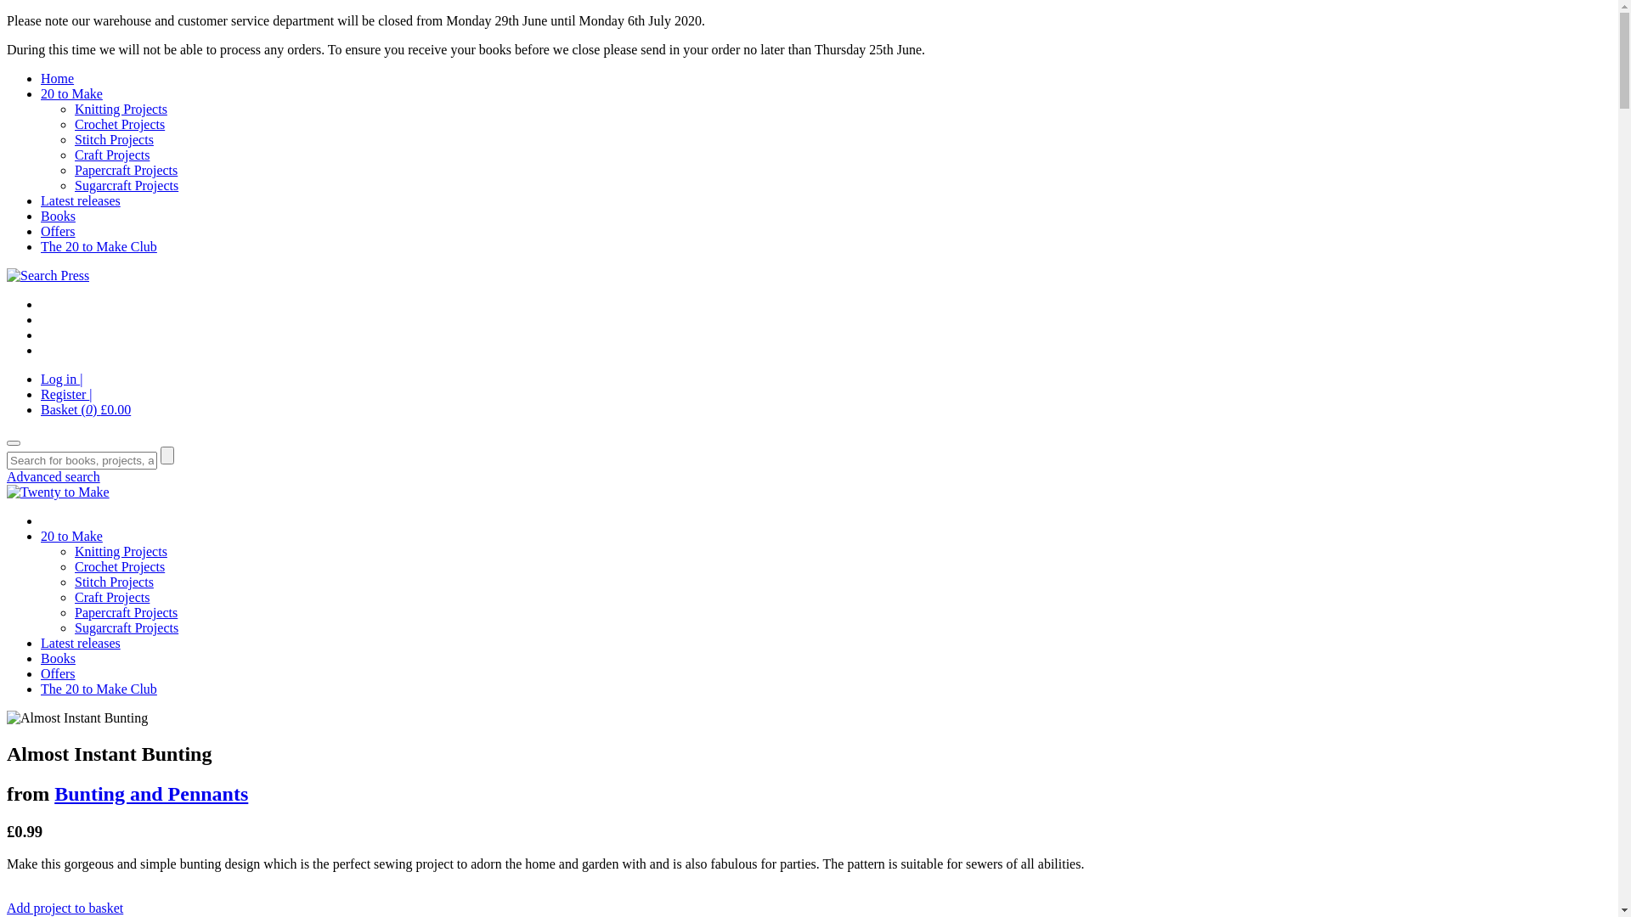 The height and width of the screenshot is (917, 1631). What do you see at coordinates (66, 394) in the screenshot?
I see `Register |` at bounding box center [66, 394].